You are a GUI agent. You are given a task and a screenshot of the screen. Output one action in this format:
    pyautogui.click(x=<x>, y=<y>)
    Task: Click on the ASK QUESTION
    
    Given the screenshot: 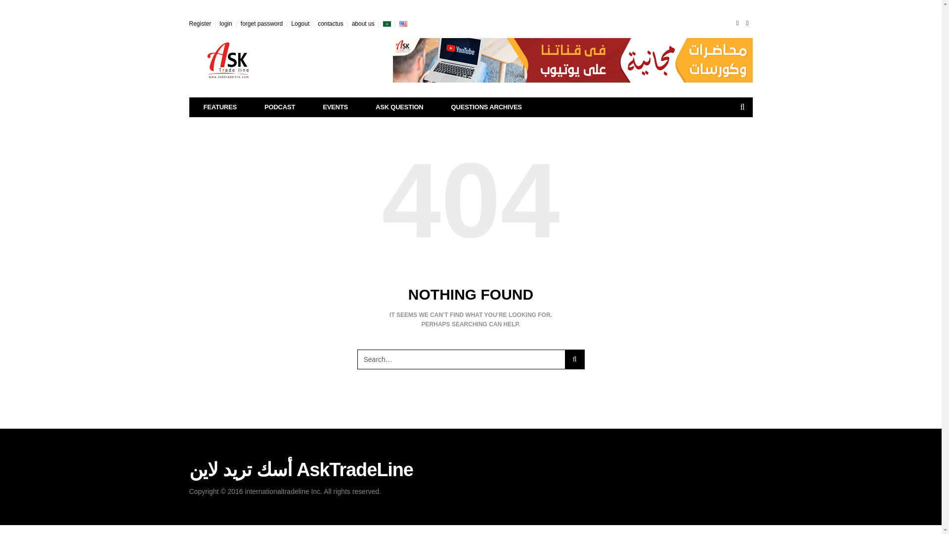 What is the action you would take?
    pyautogui.click(x=399, y=107)
    